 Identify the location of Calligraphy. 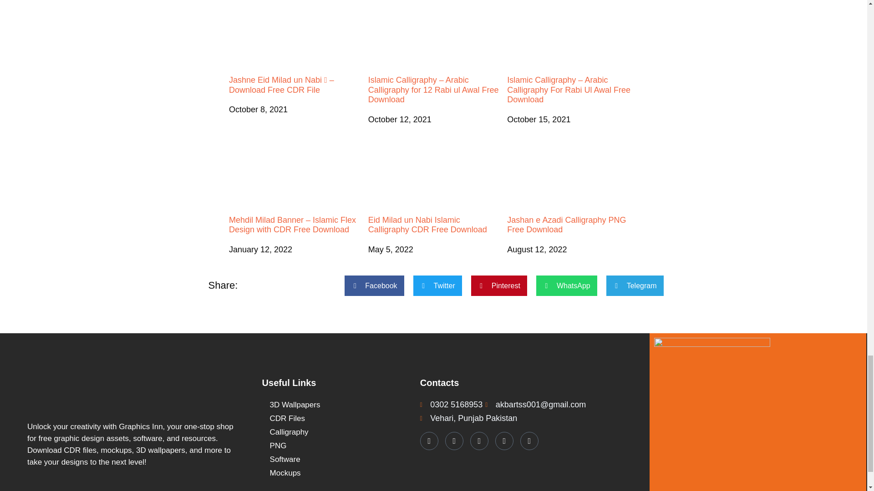
(336, 432).